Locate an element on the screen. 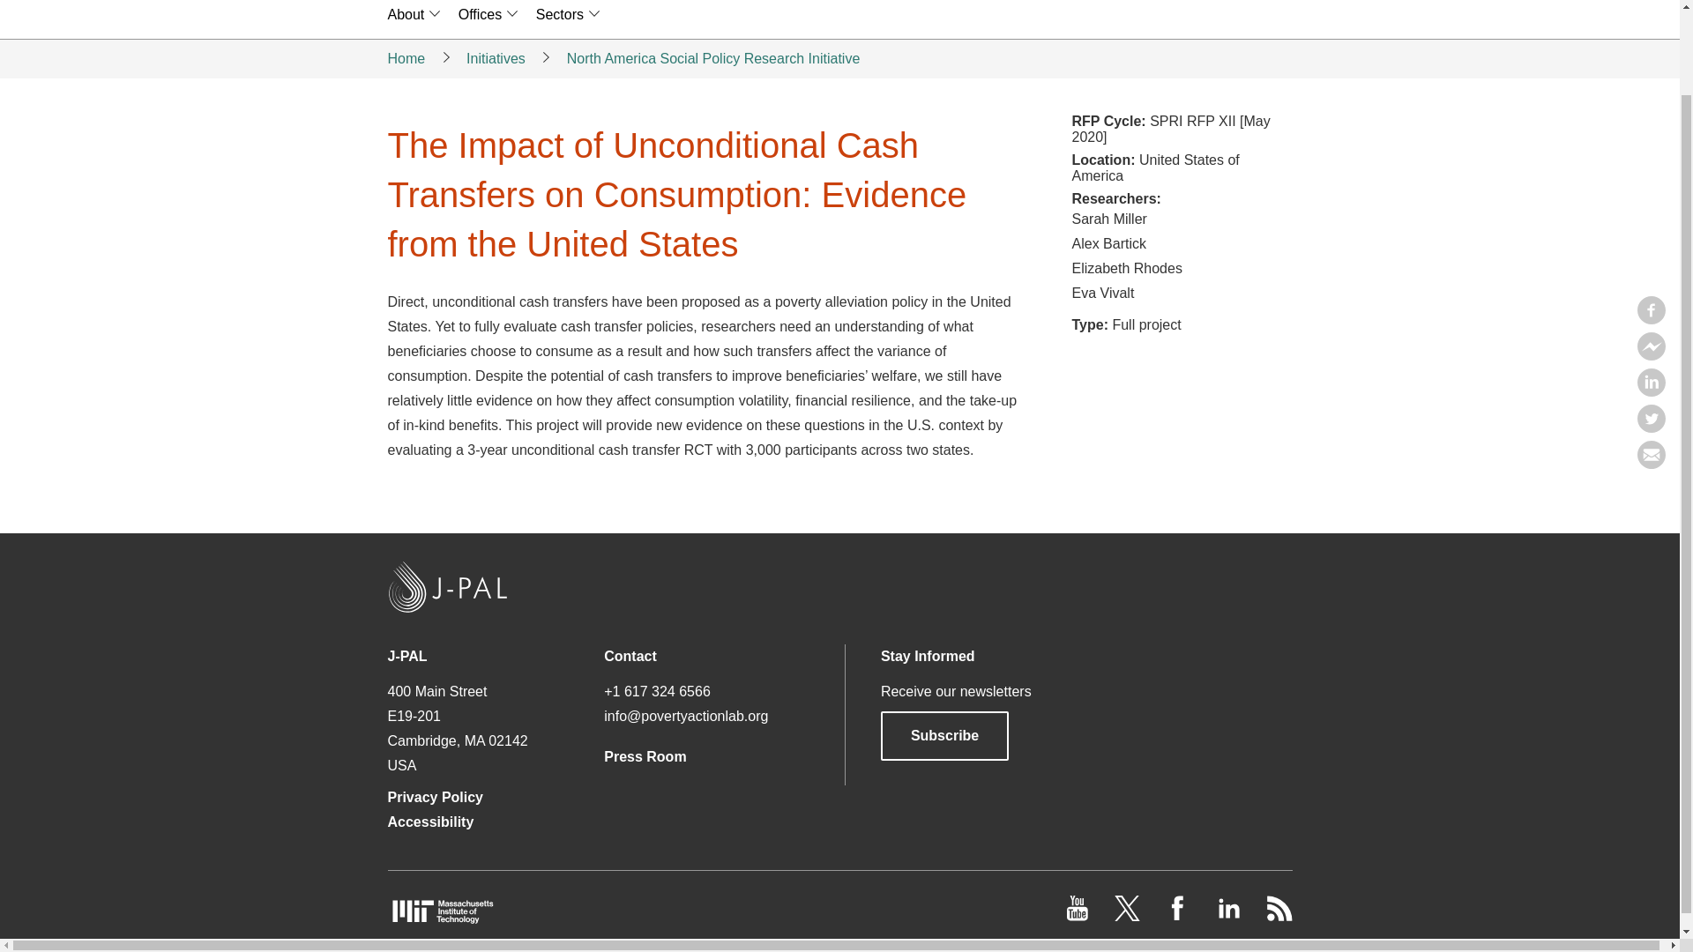 The width and height of the screenshot is (1693, 952). LinkedIn is located at coordinates (1229, 916).